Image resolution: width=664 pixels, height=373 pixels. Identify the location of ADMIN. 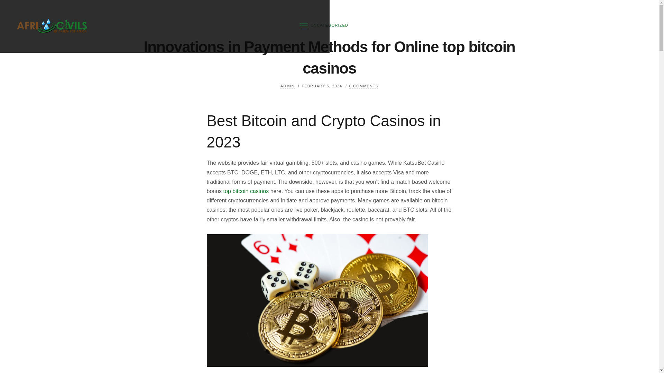
(287, 86).